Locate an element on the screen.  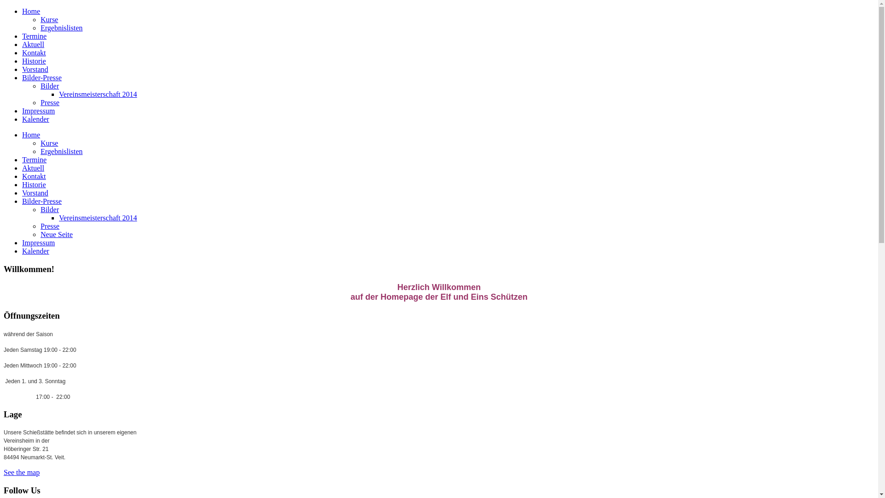
Vorstand is located at coordinates (35, 69).